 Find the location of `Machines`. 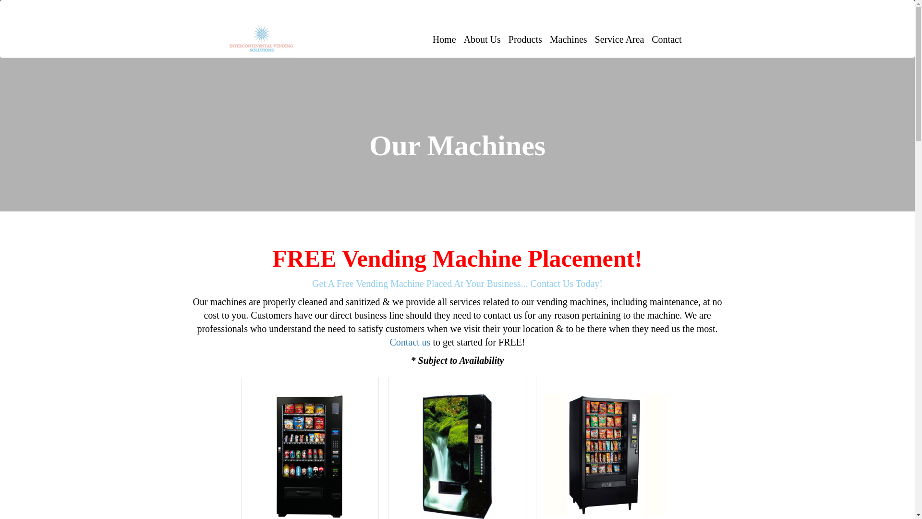

Machines is located at coordinates (568, 39).